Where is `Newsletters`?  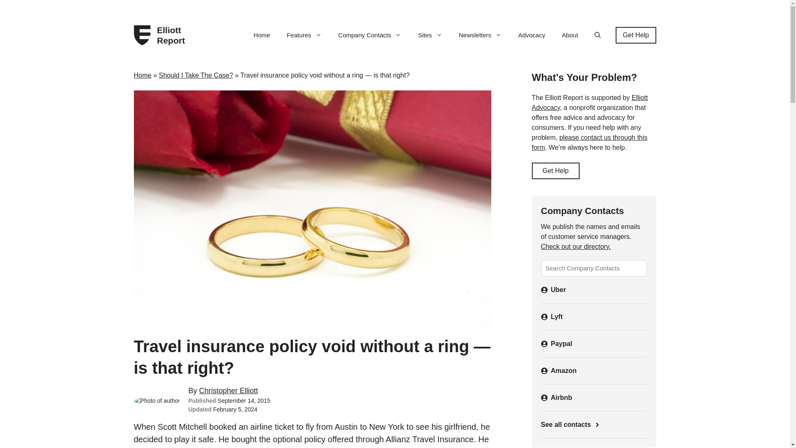
Newsletters is located at coordinates (480, 35).